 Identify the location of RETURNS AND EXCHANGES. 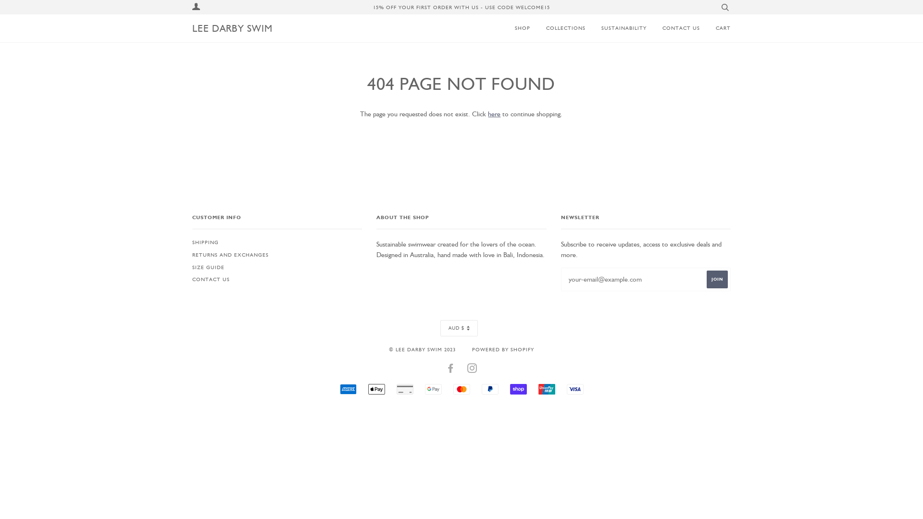
(231, 255).